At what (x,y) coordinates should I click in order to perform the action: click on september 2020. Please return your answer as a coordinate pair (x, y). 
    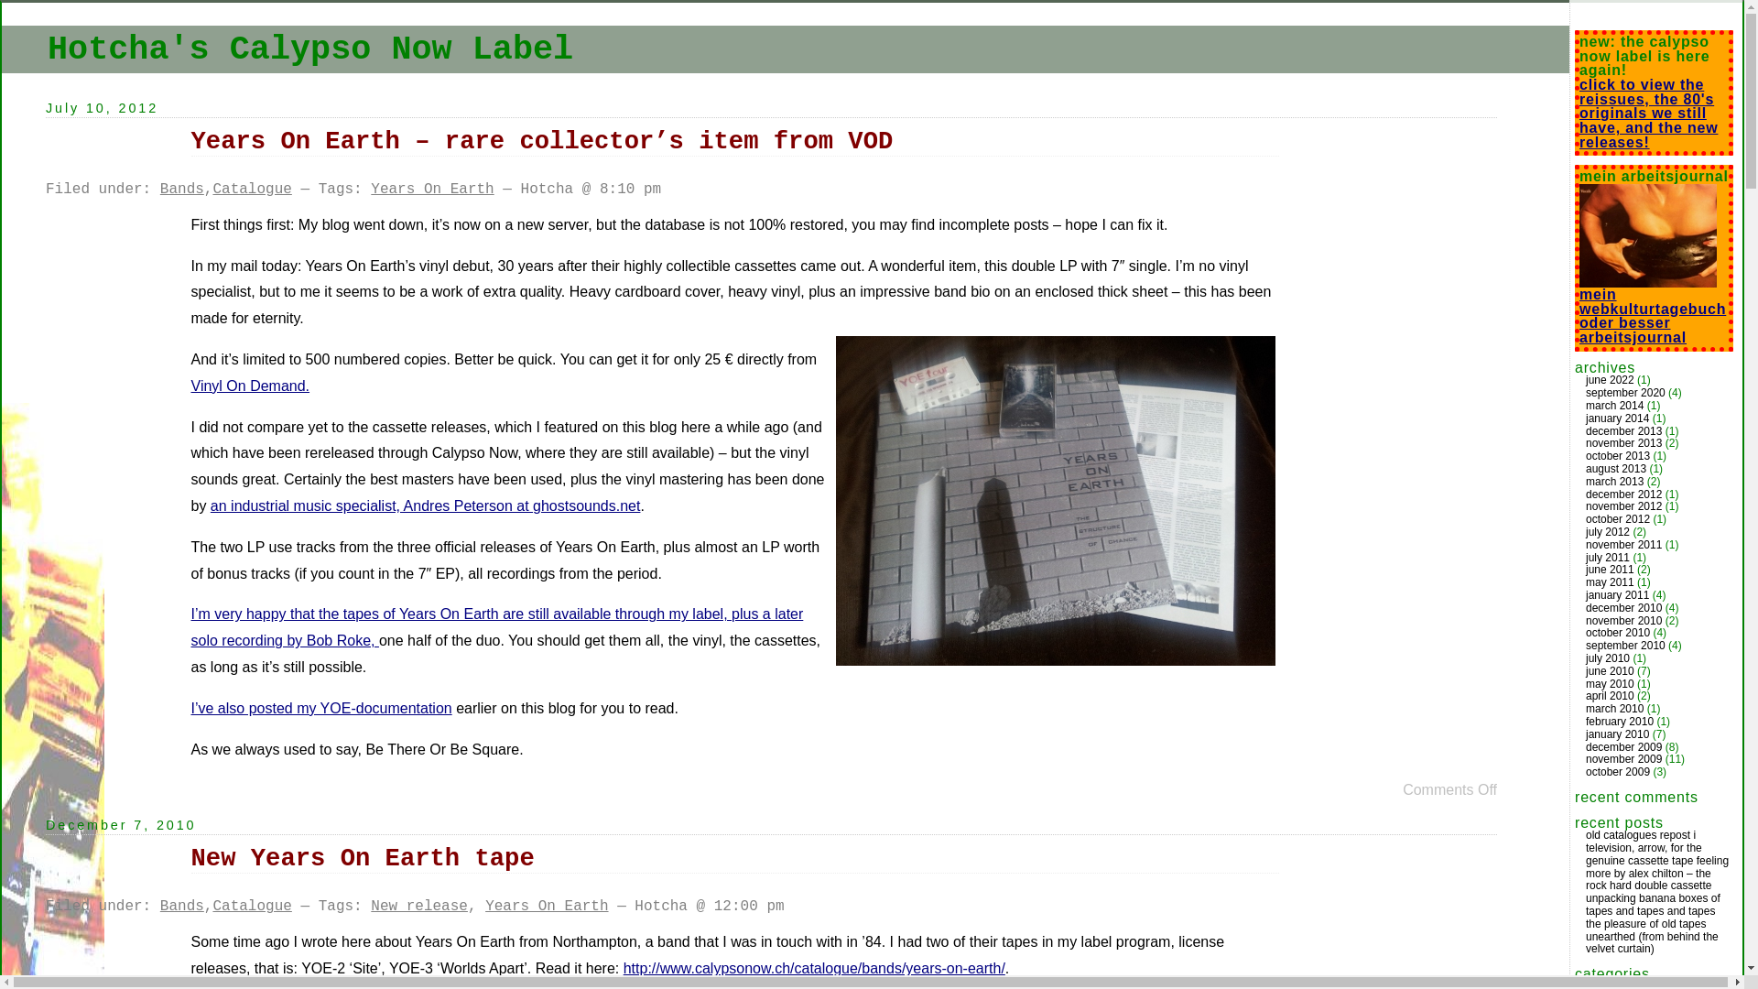
    Looking at the image, I should click on (1626, 393).